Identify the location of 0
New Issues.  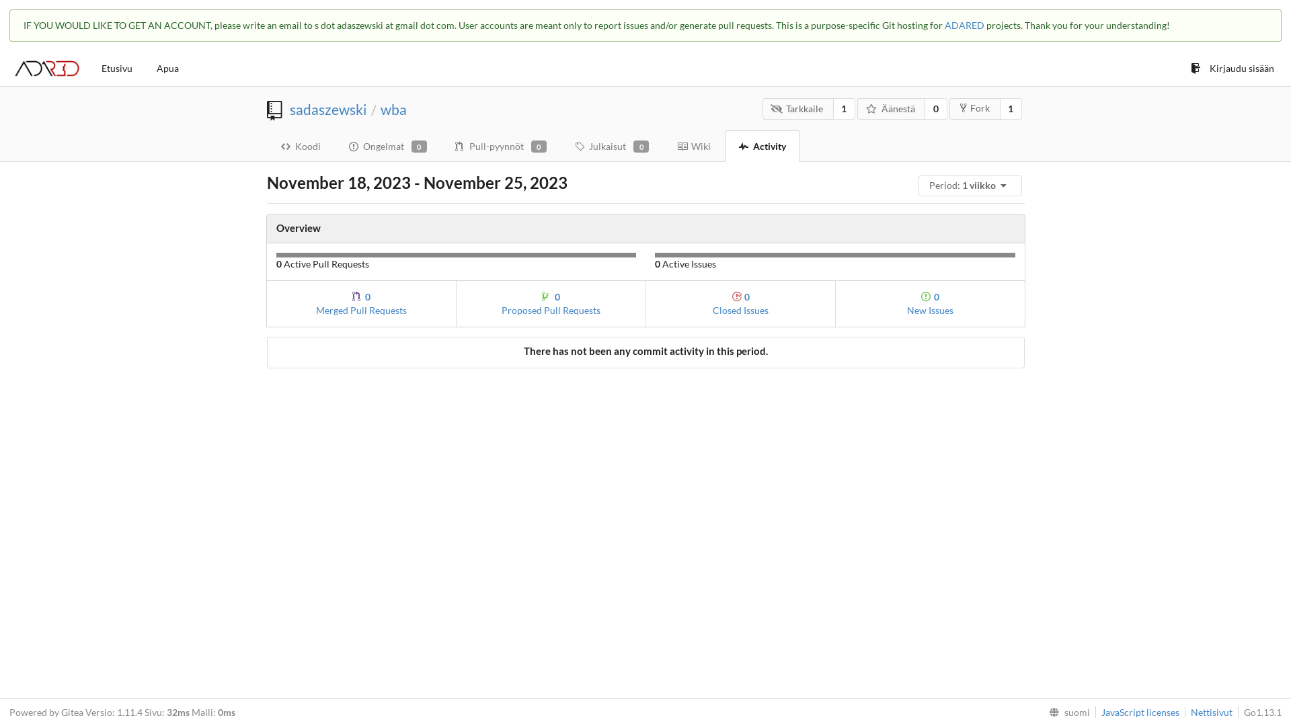
(930, 304).